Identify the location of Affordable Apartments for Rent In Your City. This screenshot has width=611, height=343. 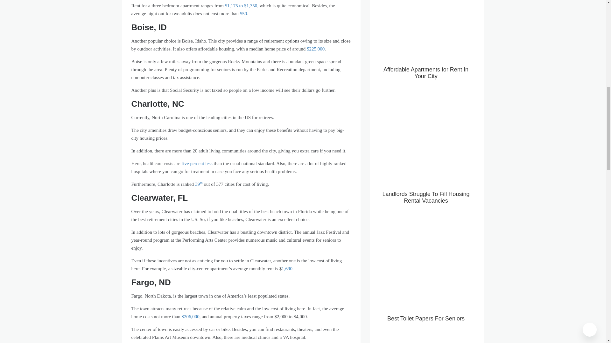
(426, 46).